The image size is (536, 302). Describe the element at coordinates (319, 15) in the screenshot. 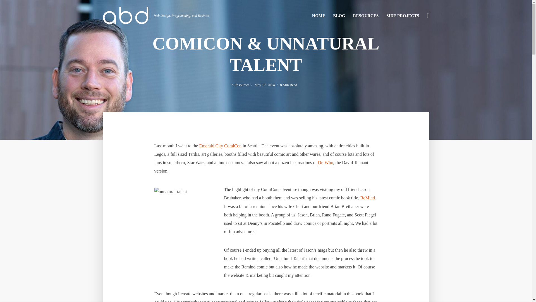

I see `HOME` at that location.